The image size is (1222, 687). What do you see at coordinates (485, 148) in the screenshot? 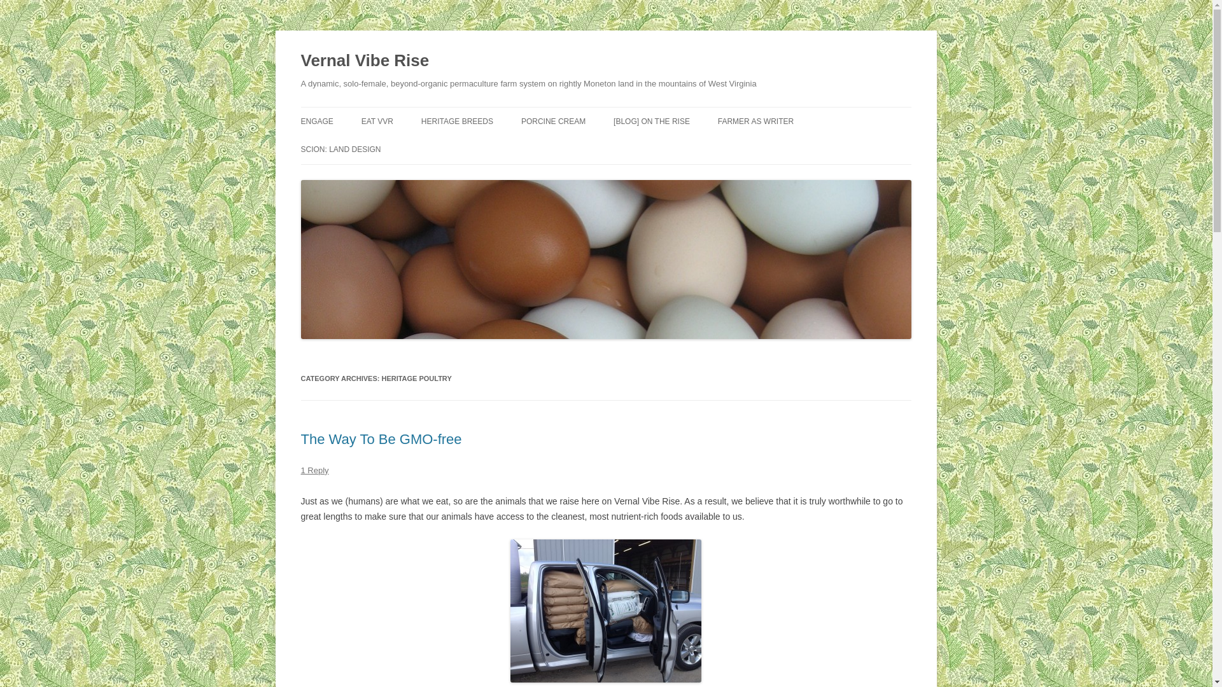
I see `KARAKACHAN LGDS` at bounding box center [485, 148].